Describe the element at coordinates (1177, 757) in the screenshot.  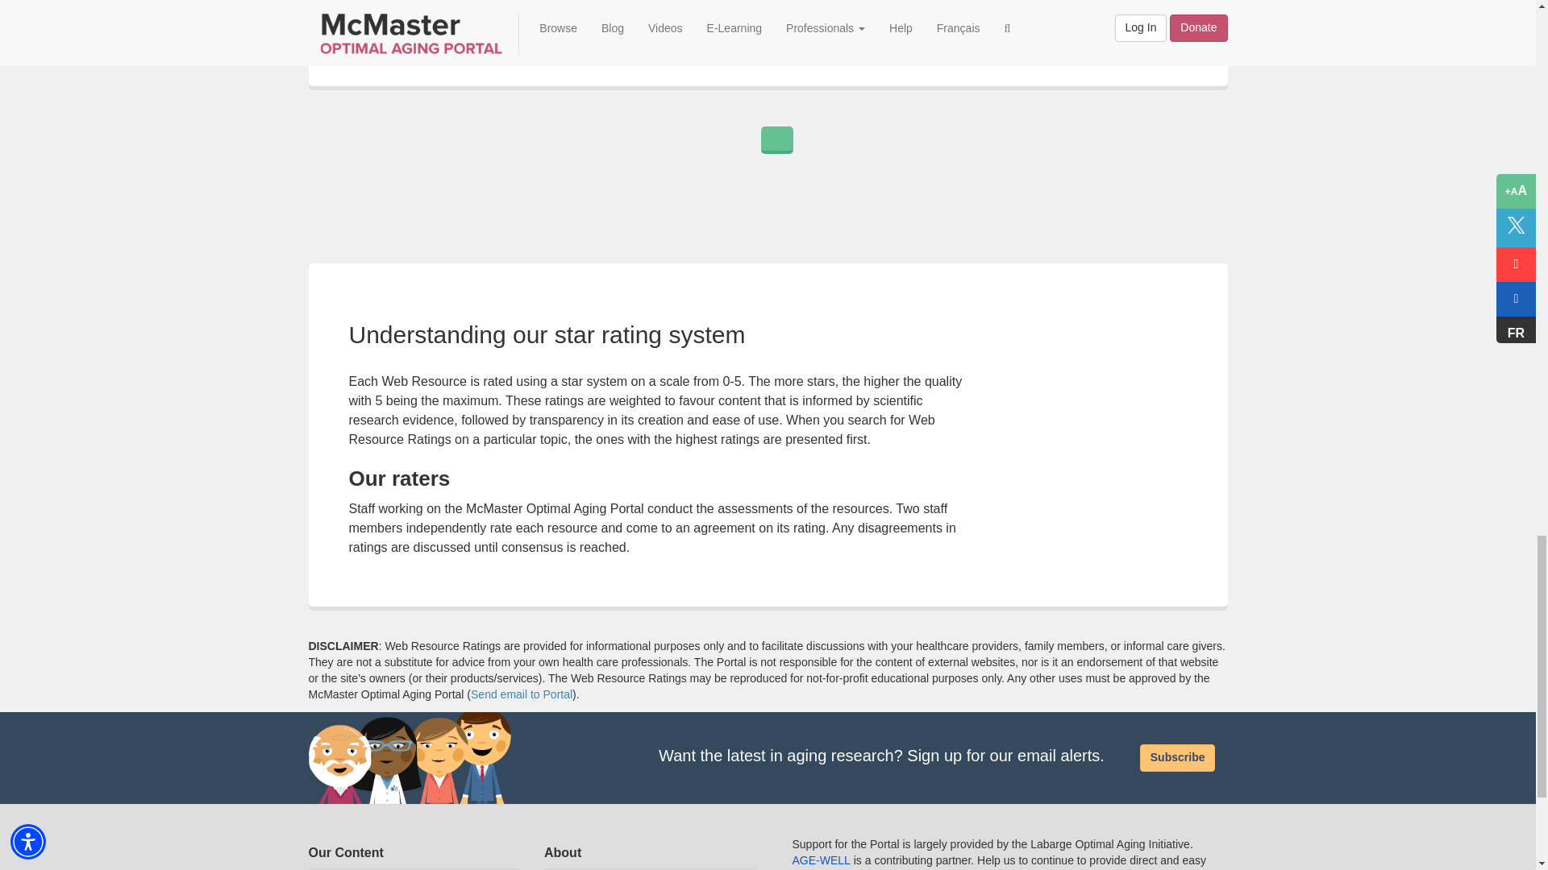
I see `Subscribe` at that location.